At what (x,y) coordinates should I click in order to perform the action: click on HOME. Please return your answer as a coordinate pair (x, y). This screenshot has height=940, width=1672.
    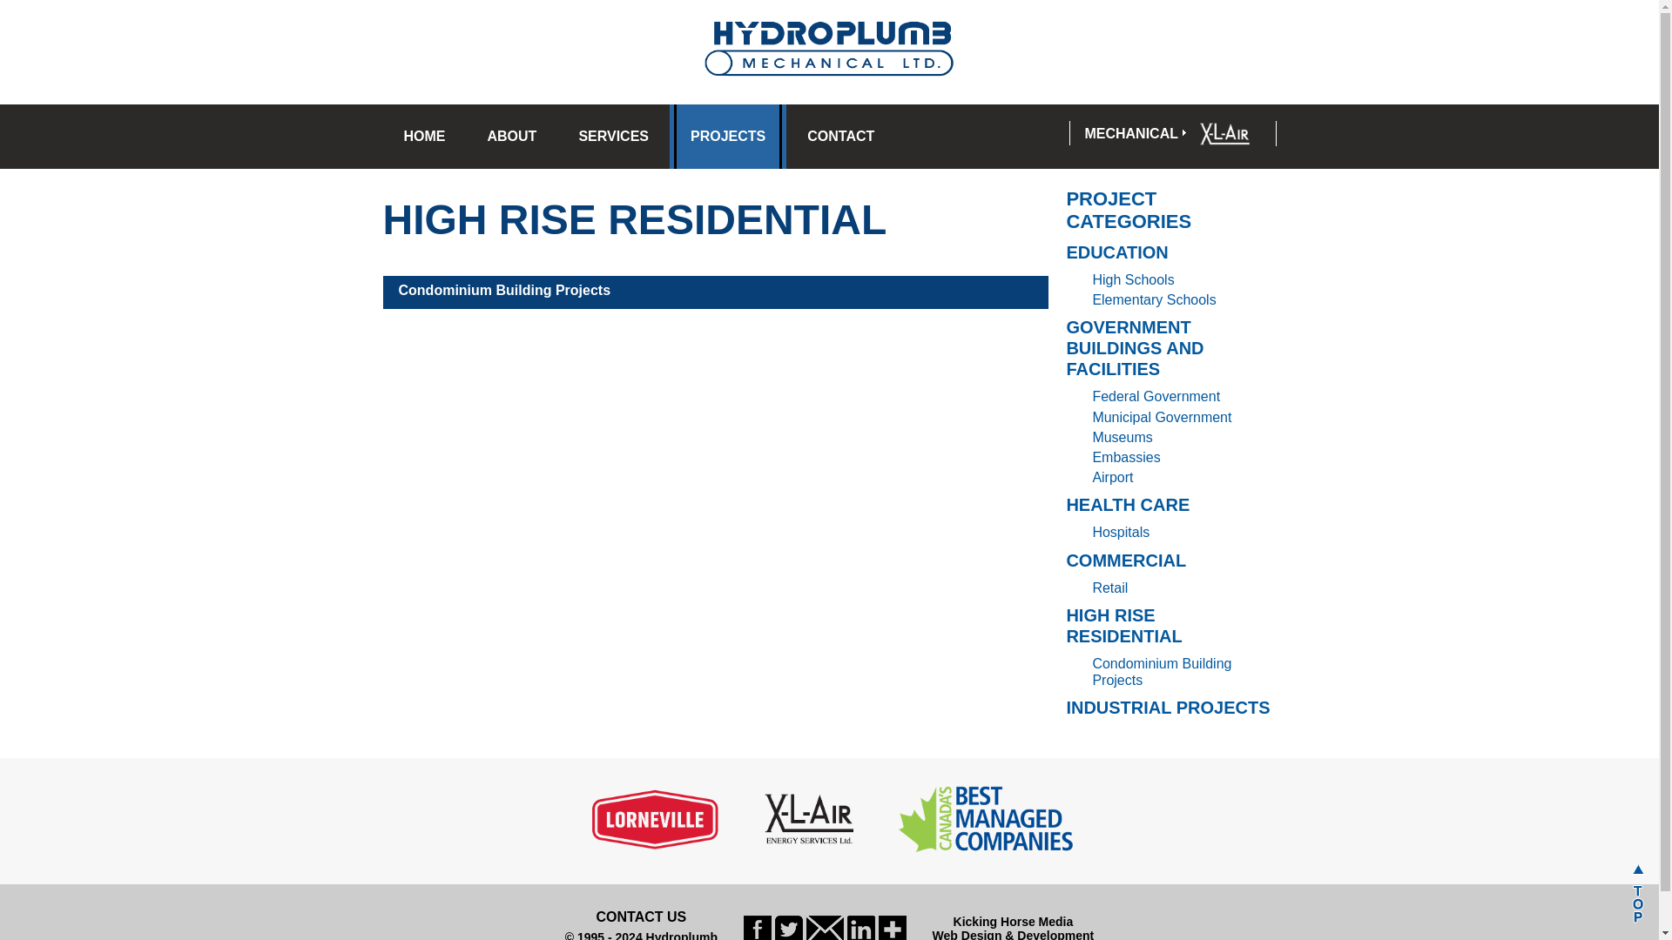
    Looking at the image, I should click on (424, 136).